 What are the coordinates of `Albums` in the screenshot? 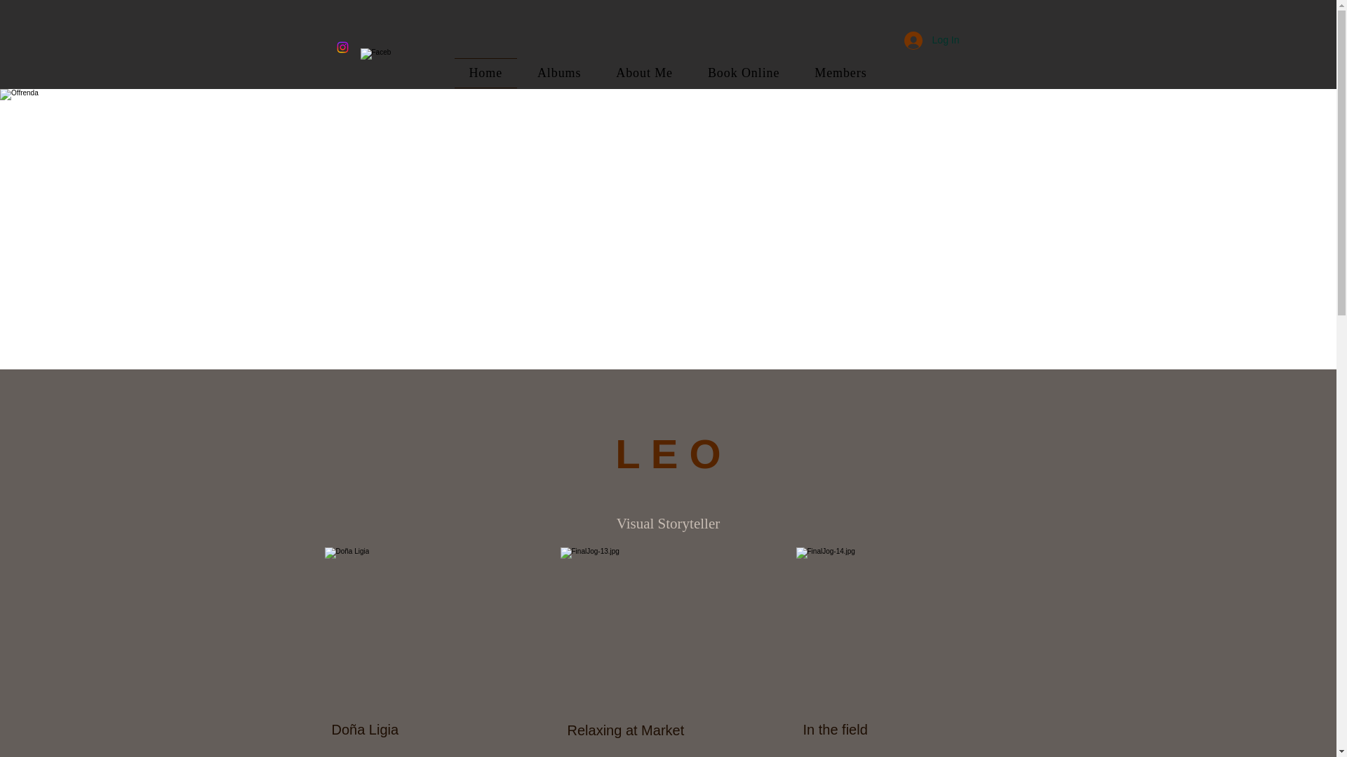 It's located at (558, 73).